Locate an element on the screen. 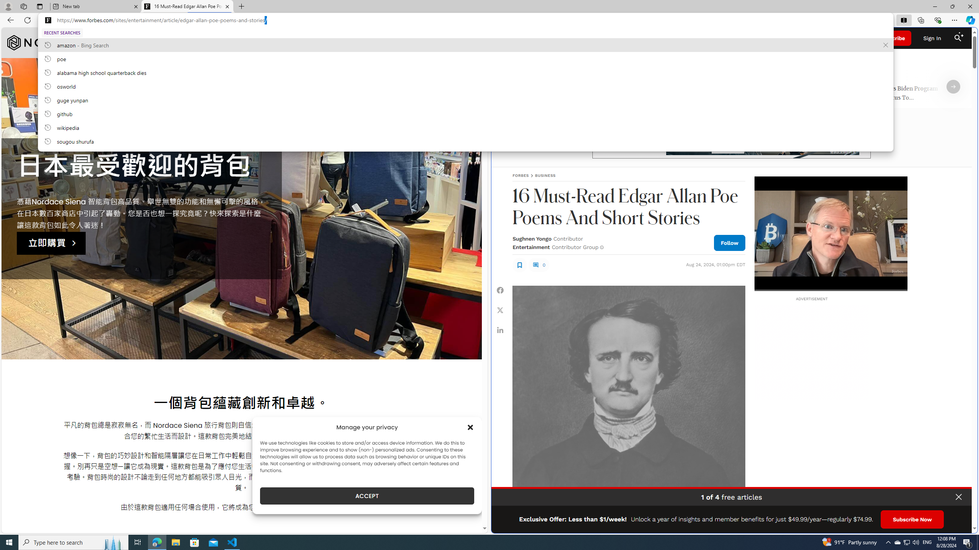 This screenshot has height=550, width=979. Terms is located at coordinates (964, 524).